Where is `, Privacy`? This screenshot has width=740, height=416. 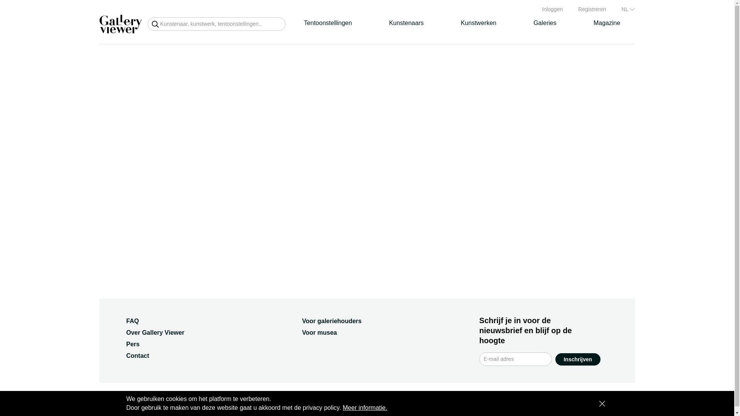 , Privacy is located at coordinates (267, 401).